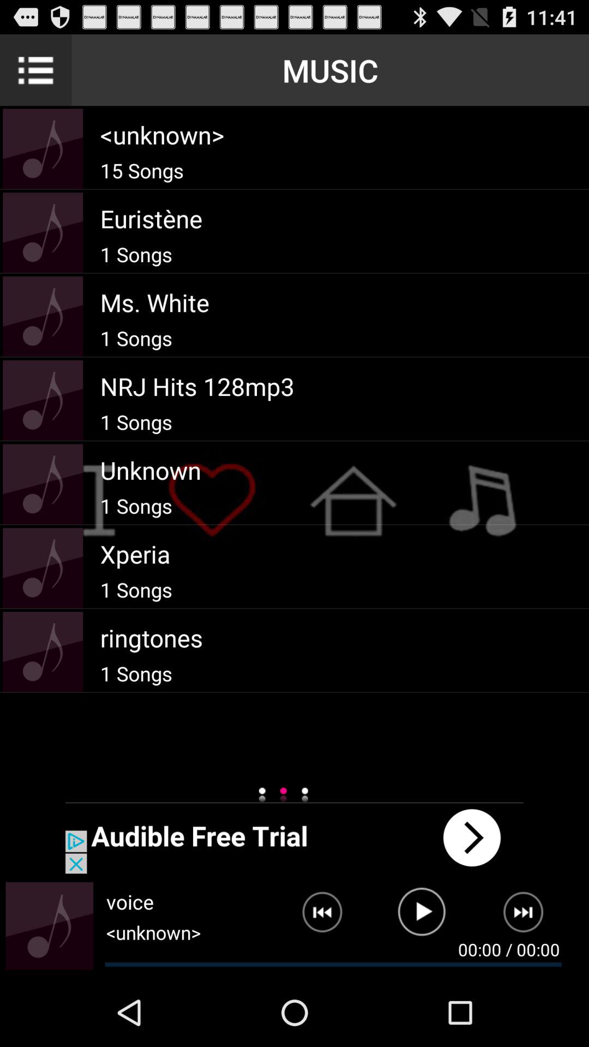 The image size is (589, 1047). What do you see at coordinates (530, 917) in the screenshot?
I see `skip` at bounding box center [530, 917].